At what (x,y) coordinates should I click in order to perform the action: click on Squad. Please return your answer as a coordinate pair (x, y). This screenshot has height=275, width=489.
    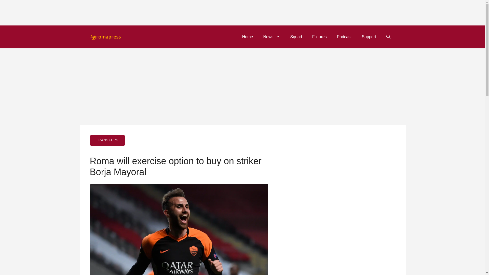
    Looking at the image, I should click on (296, 37).